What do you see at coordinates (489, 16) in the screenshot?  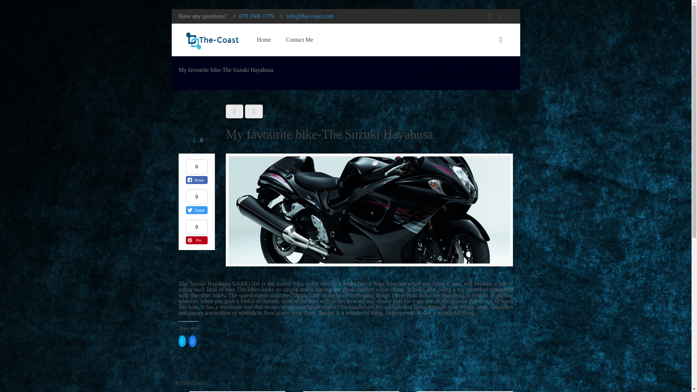 I see `Facebook` at bounding box center [489, 16].